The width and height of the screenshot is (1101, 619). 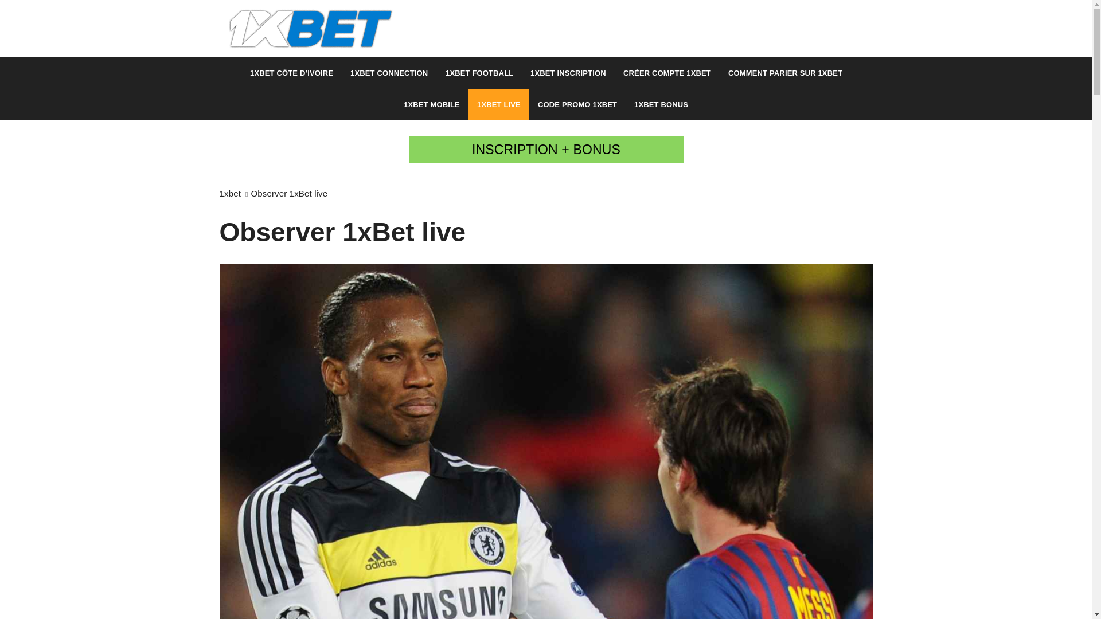 What do you see at coordinates (568, 73) in the screenshot?
I see `1XBET INSCRIPTION` at bounding box center [568, 73].